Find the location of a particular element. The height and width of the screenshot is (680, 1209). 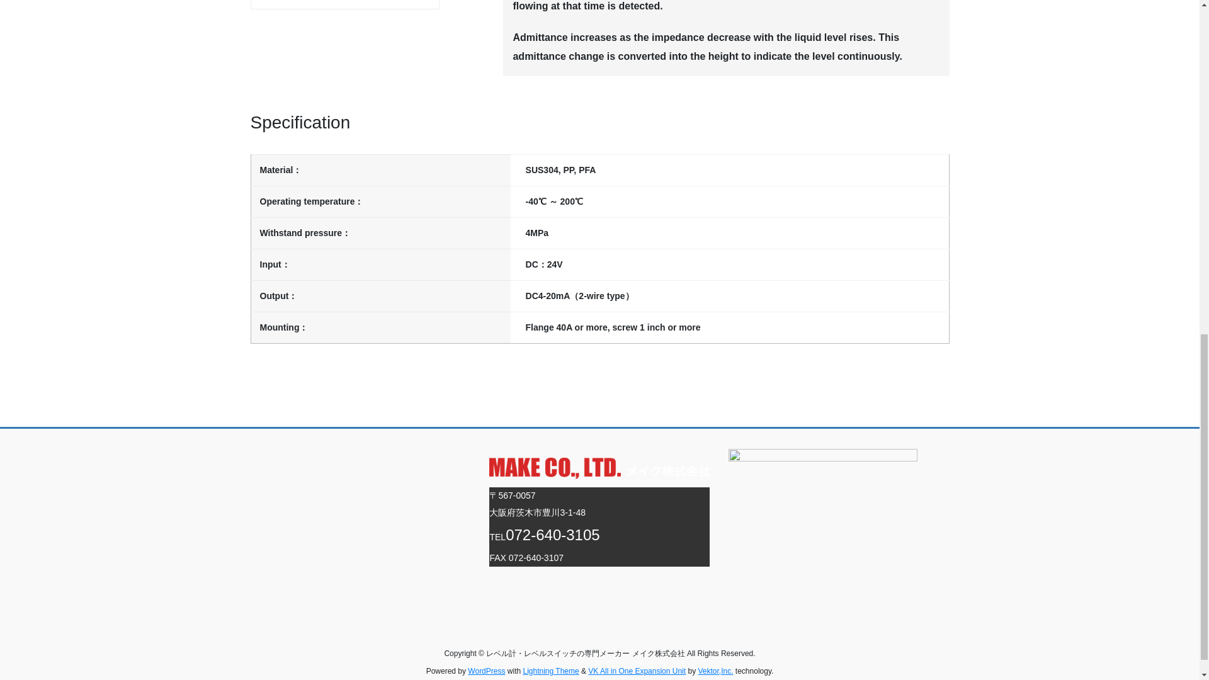

WordPress is located at coordinates (486, 671).